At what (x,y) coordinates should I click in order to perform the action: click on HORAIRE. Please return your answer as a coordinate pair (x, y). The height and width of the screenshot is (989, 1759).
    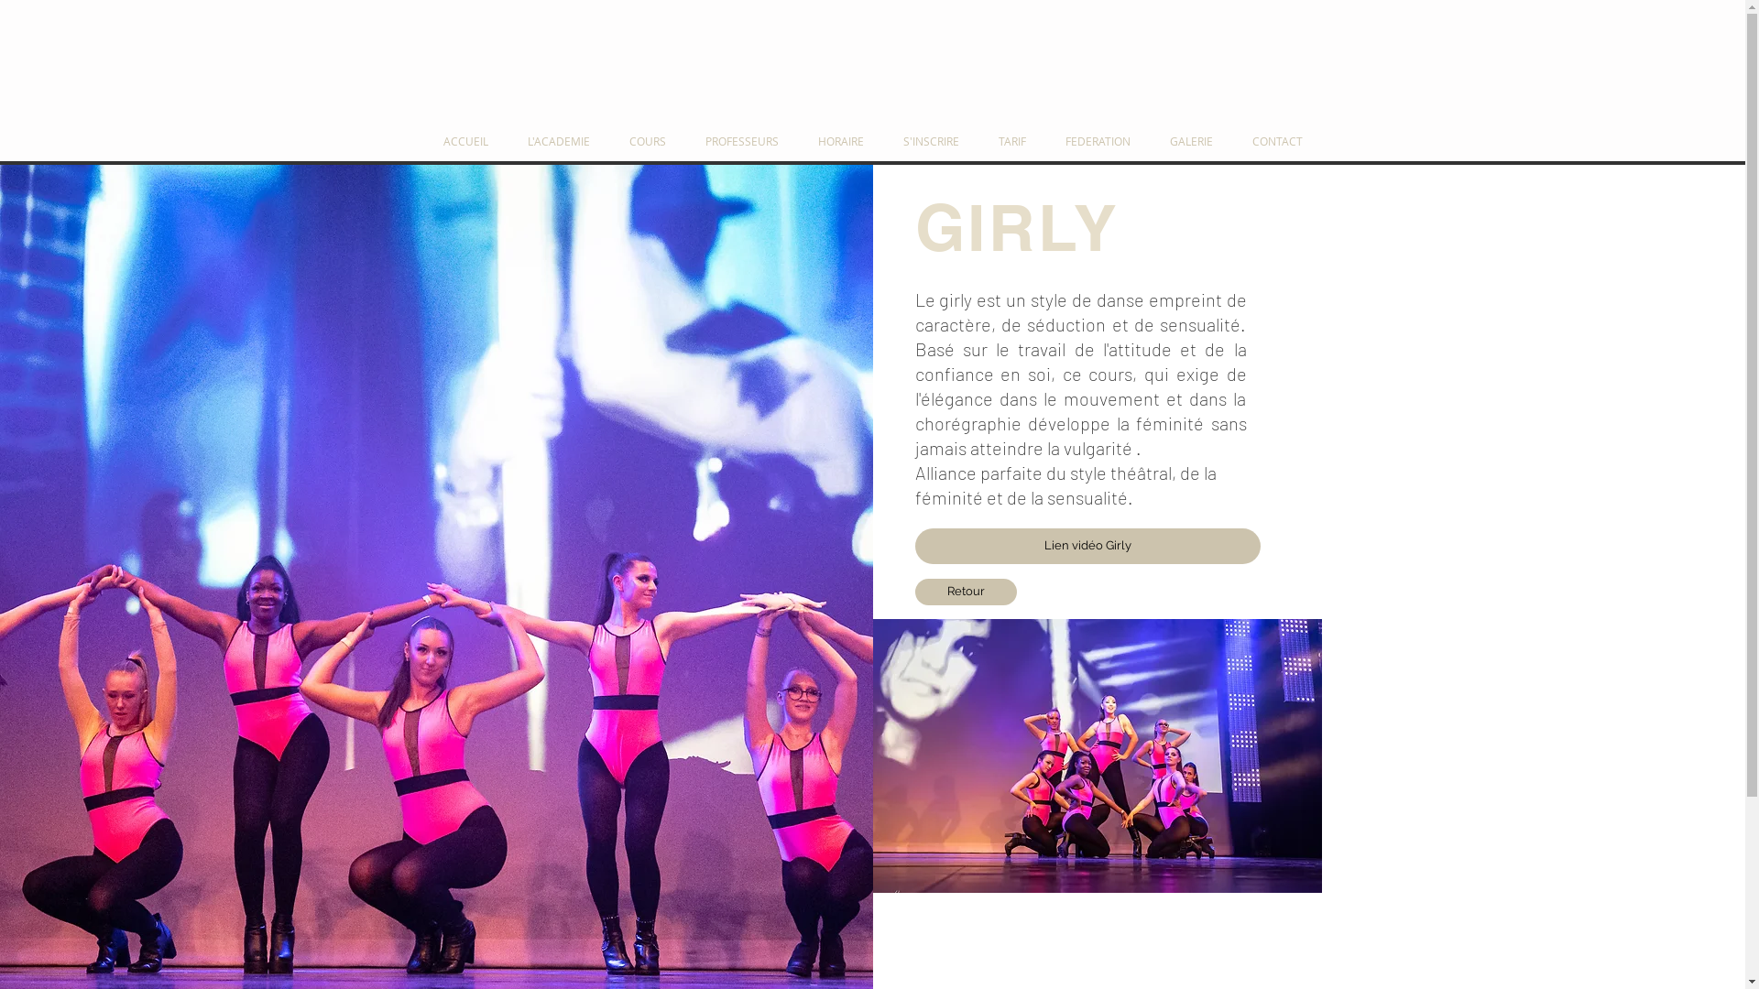
    Looking at the image, I should click on (841, 141).